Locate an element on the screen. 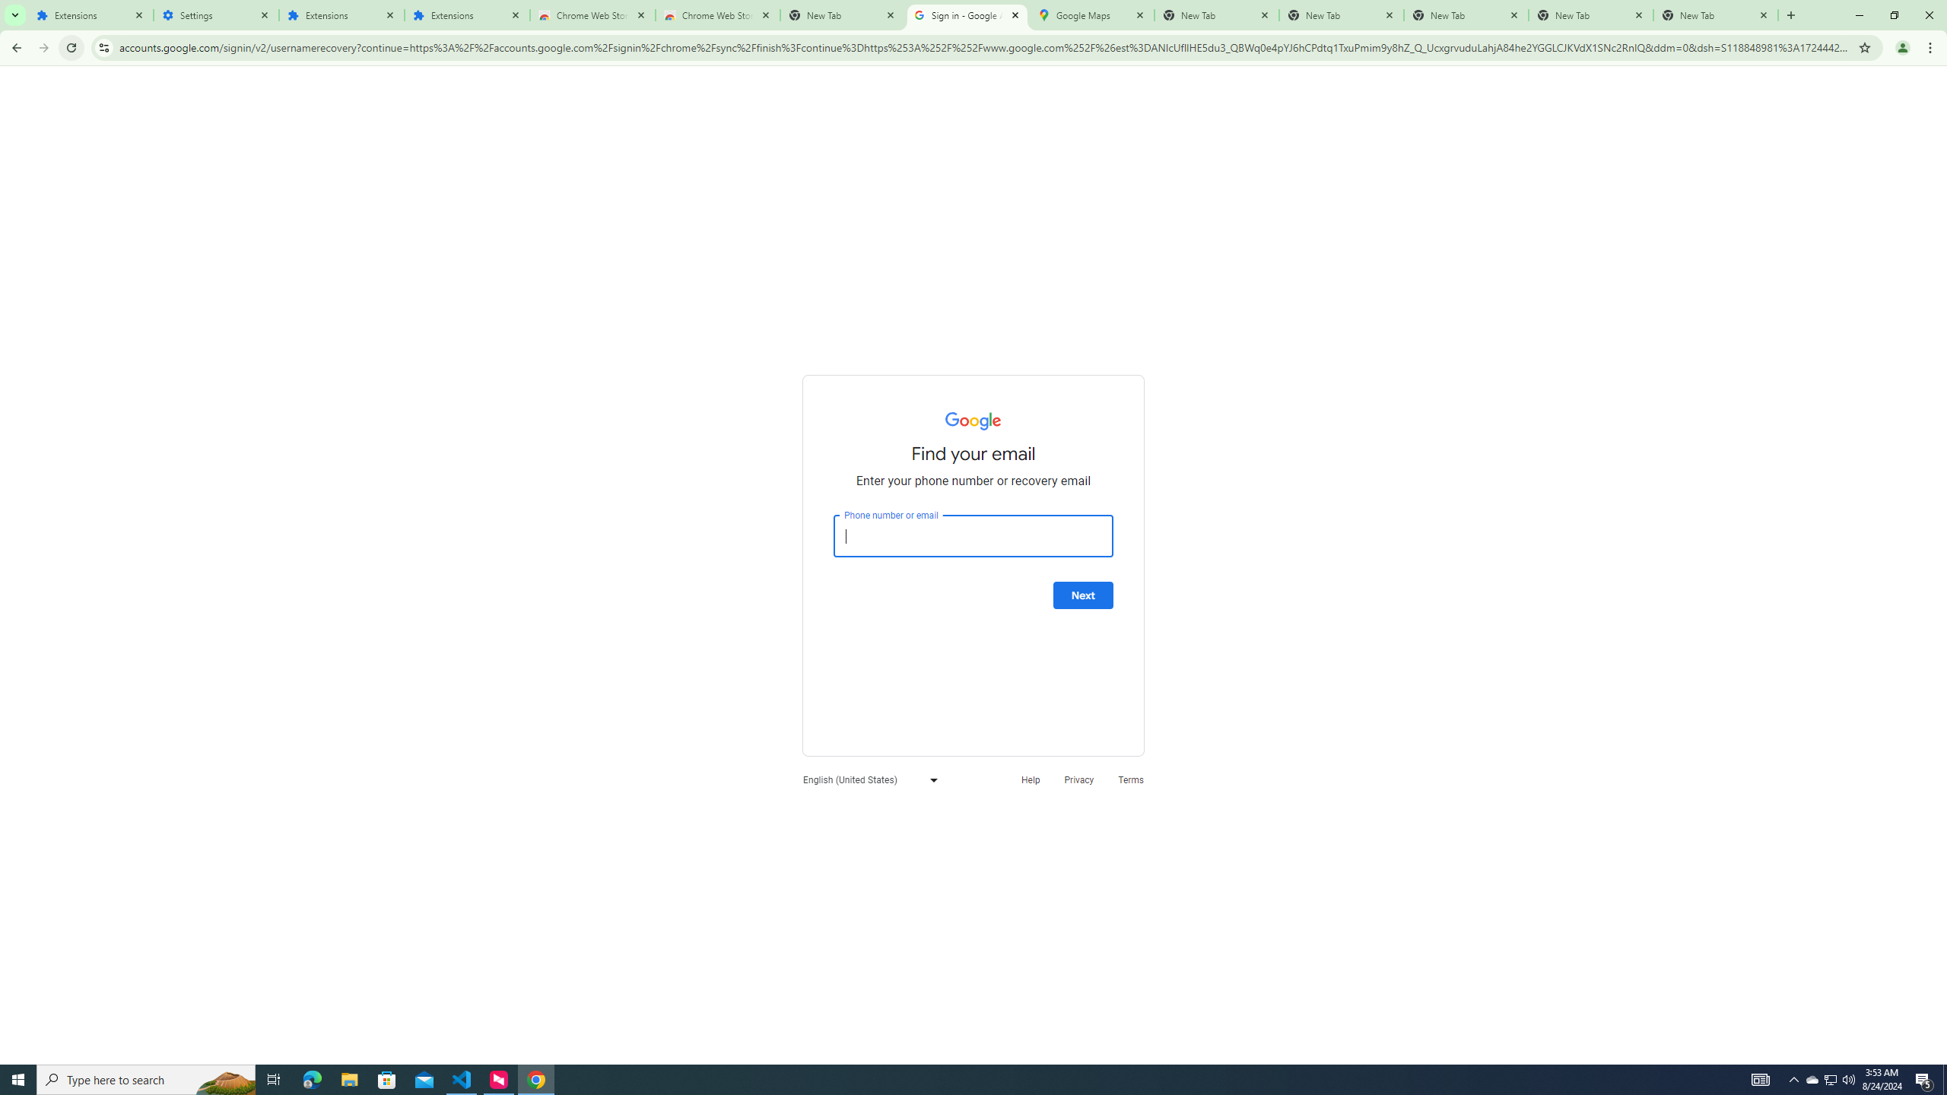 This screenshot has width=1947, height=1095. Extensions is located at coordinates (90, 15).